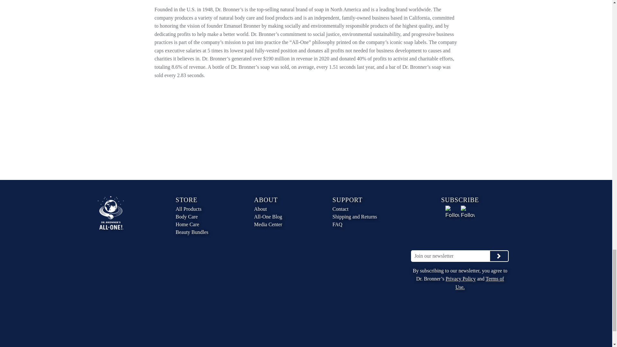 The image size is (617, 347). Describe the element at coordinates (204, 232) in the screenshot. I see `Beauty Bundles` at that location.